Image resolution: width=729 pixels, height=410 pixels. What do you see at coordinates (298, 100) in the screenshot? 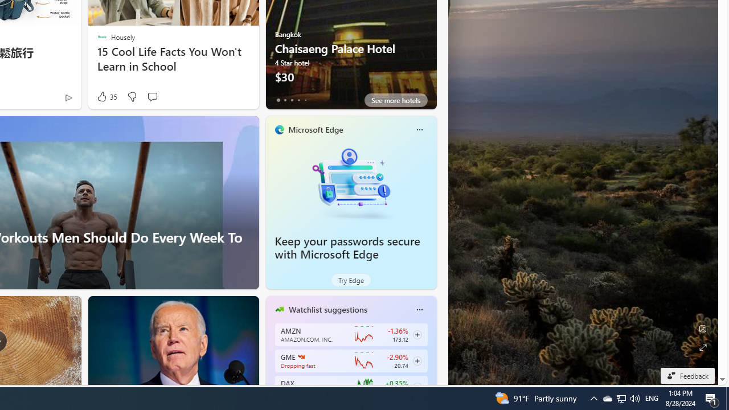
I see `tab-3` at bounding box center [298, 100].